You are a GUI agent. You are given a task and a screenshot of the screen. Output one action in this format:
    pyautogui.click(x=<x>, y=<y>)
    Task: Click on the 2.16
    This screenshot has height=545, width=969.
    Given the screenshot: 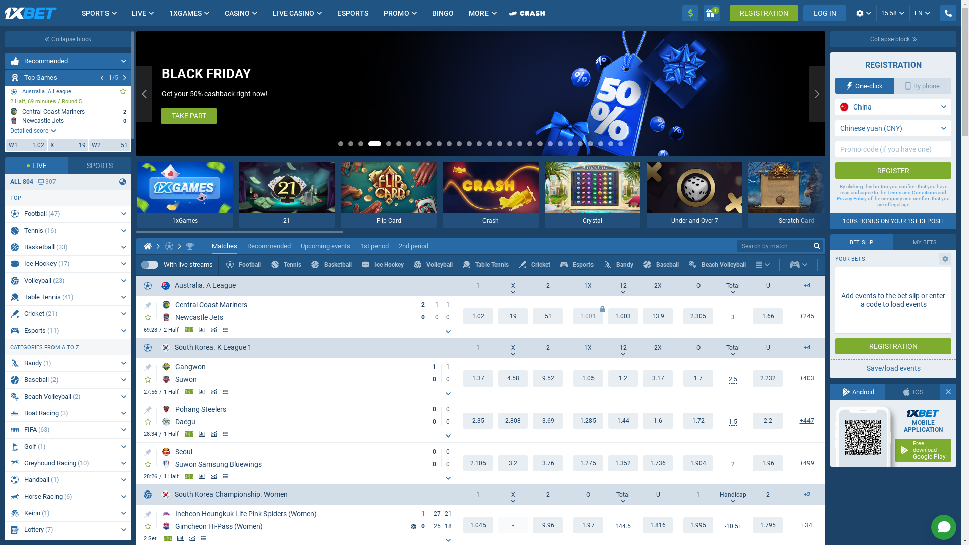 What is the action you would take?
    pyautogui.click(x=698, y=378)
    